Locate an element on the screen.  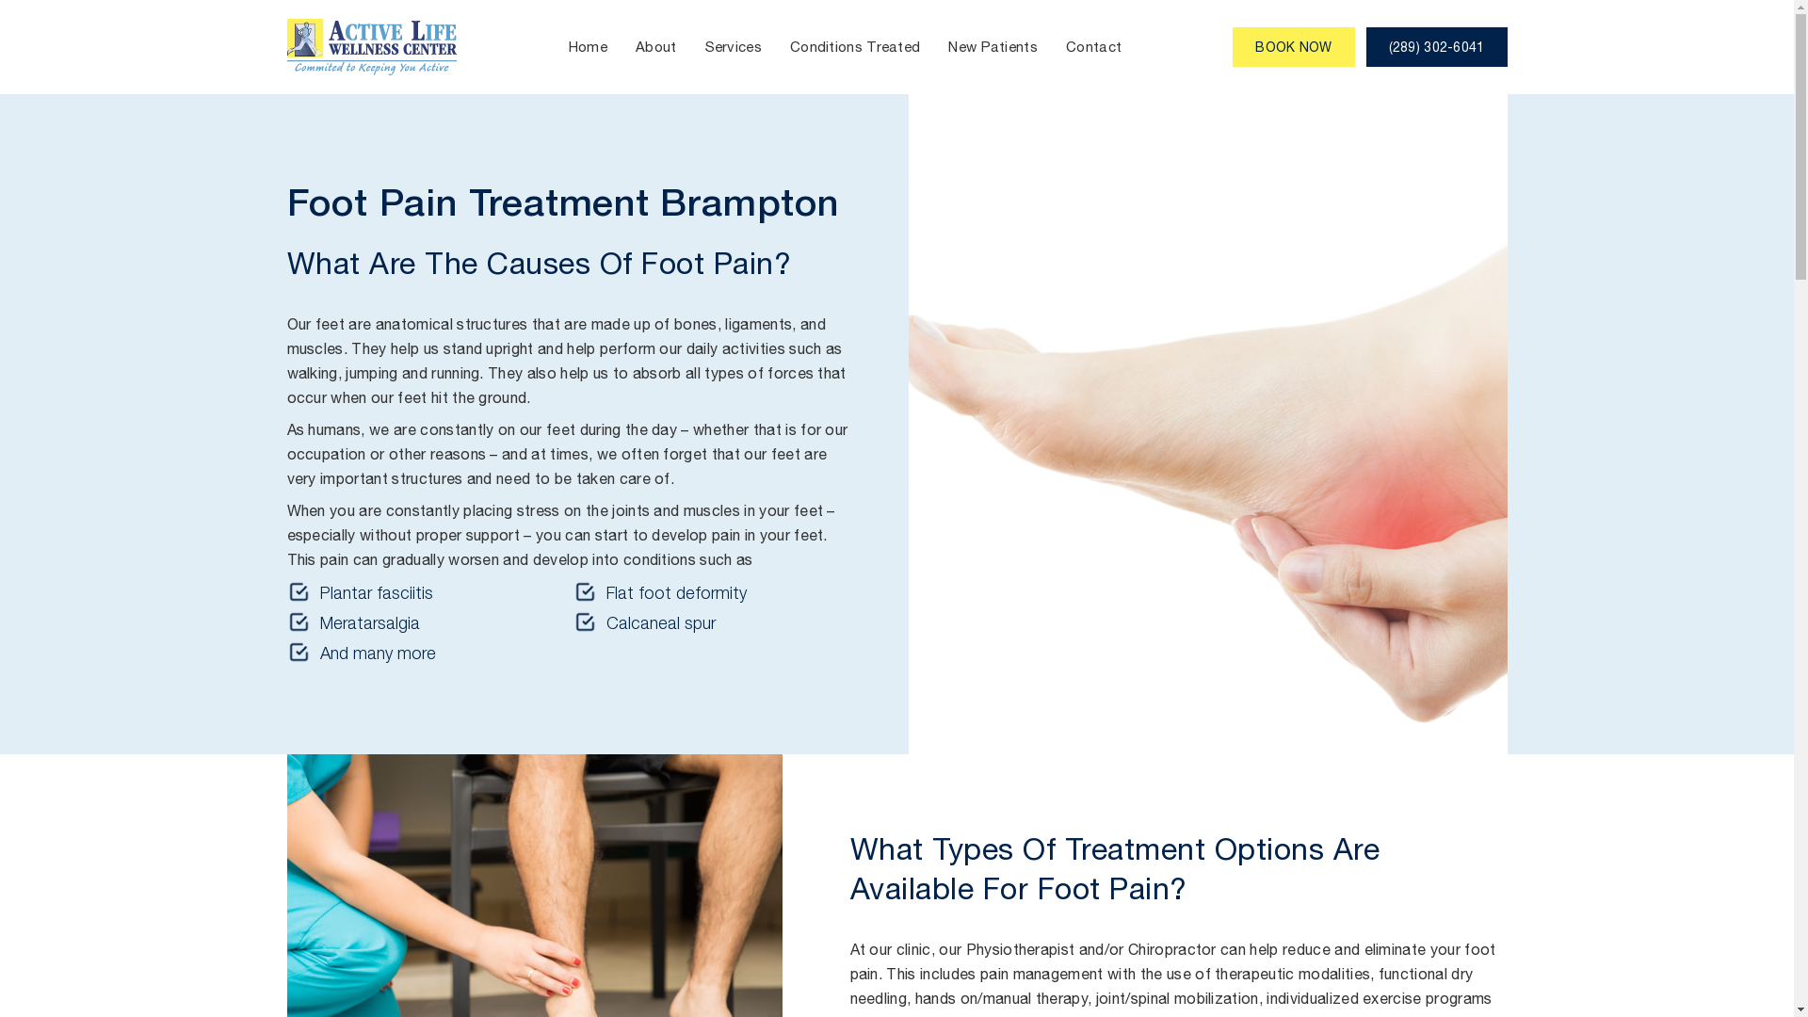
(289) 302-6041 is located at coordinates (1437, 47).